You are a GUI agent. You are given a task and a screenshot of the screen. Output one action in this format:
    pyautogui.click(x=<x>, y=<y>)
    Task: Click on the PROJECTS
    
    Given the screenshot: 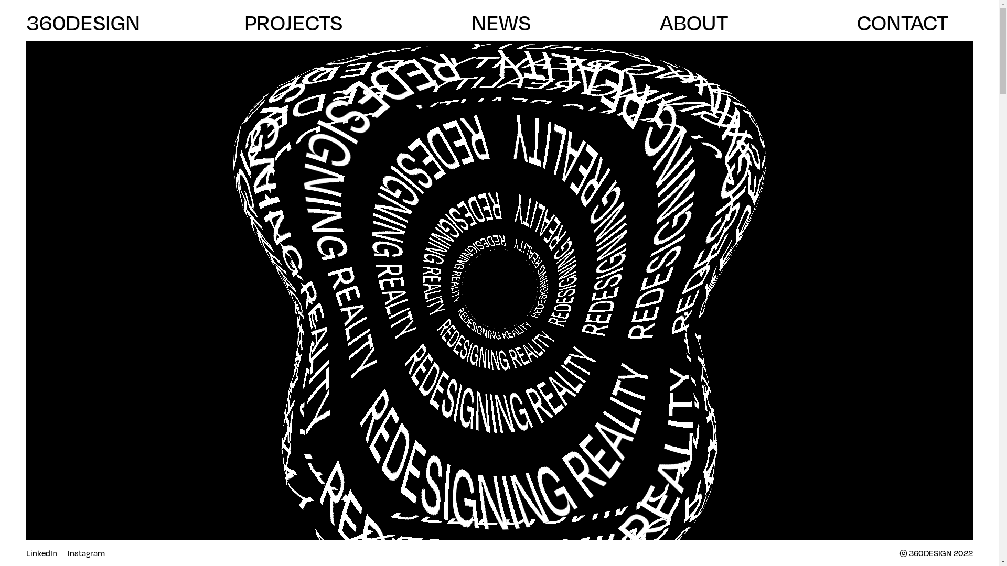 What is the action you would take?
    pyautogui.click(x=306, y=23)
    